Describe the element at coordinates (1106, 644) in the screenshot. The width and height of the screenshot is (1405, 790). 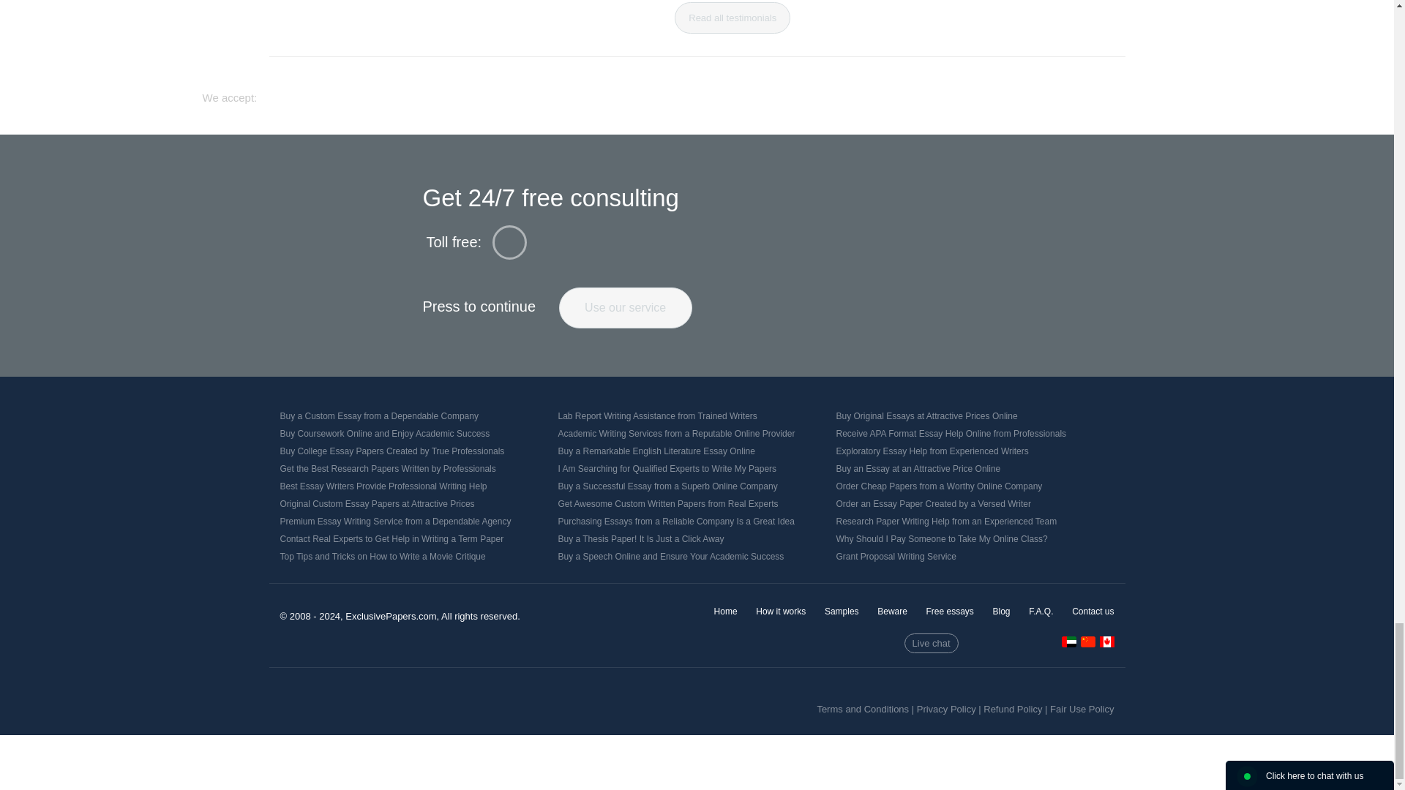
I see `Essay Writing in USA` at that location.